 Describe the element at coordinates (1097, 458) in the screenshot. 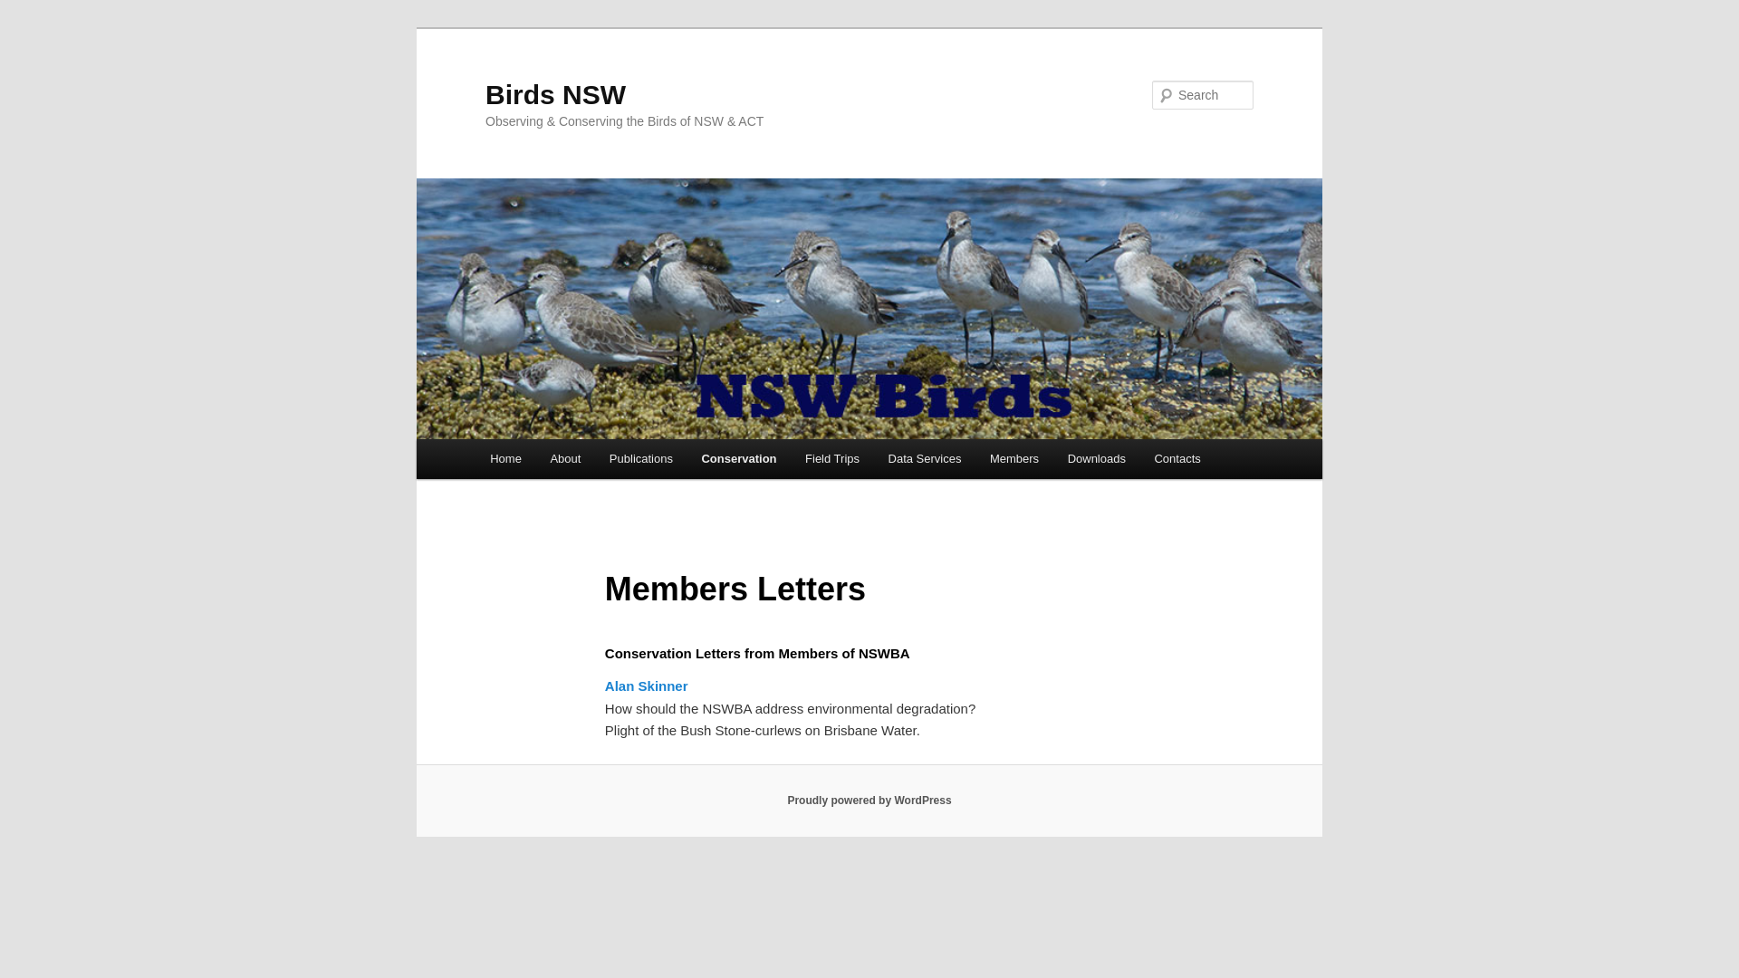

I see `Downloads` at that location.